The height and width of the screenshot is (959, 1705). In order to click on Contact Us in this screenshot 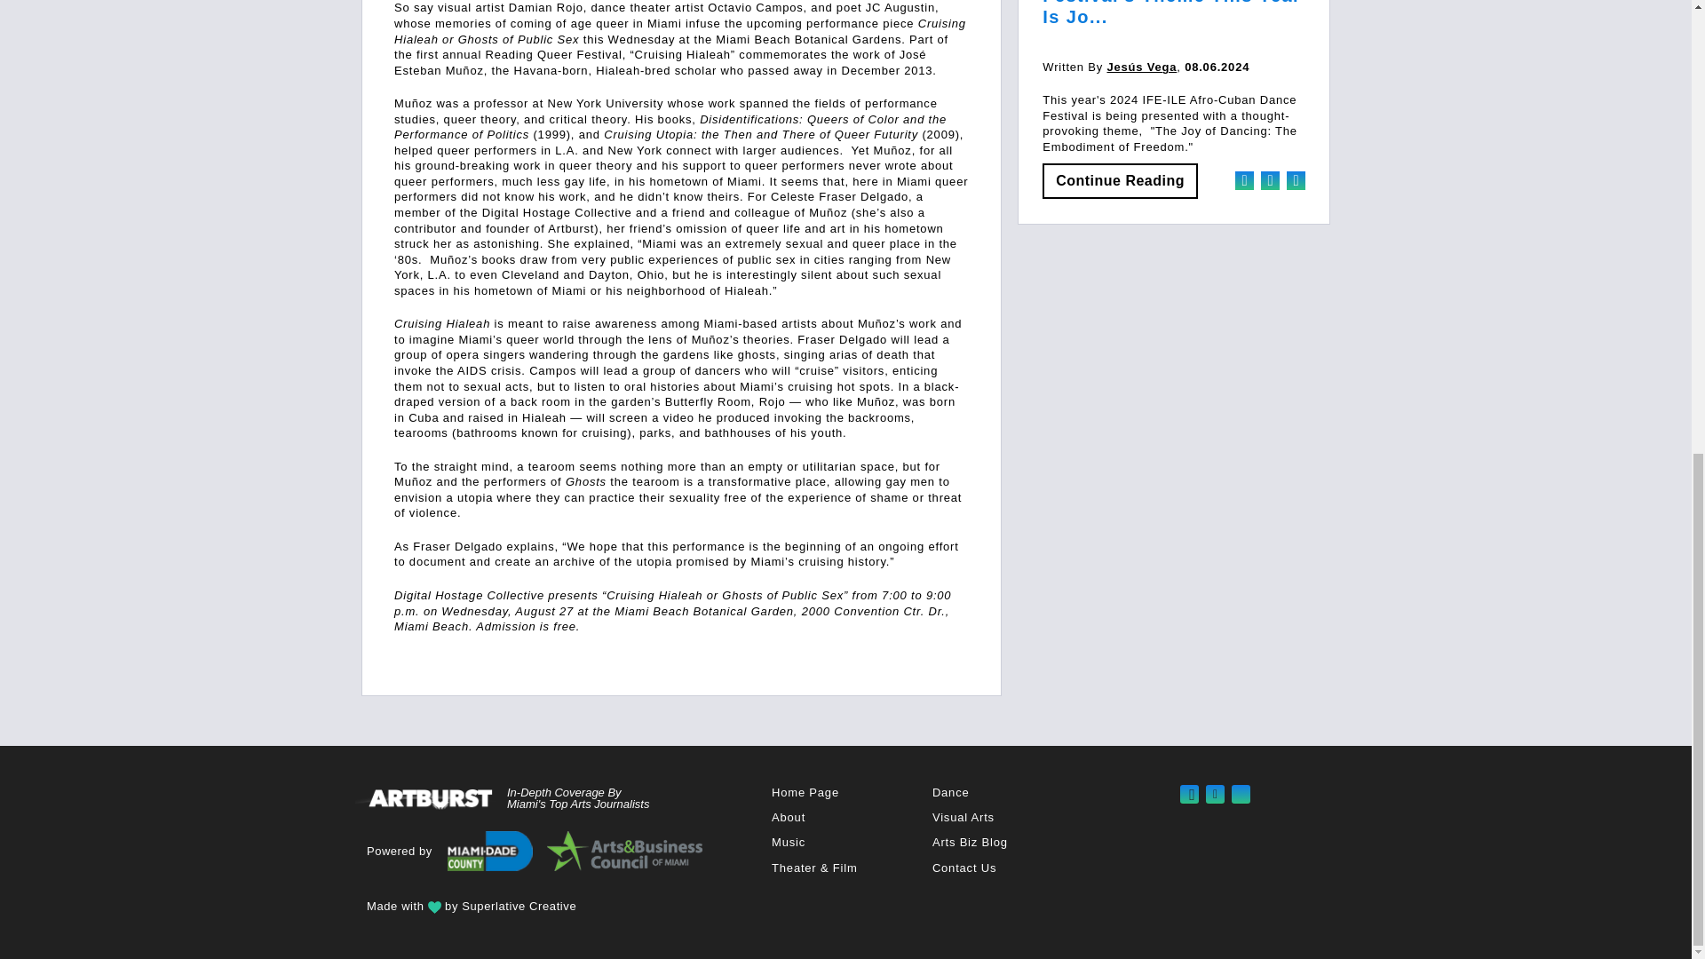, I will do `click(964, 867)`.